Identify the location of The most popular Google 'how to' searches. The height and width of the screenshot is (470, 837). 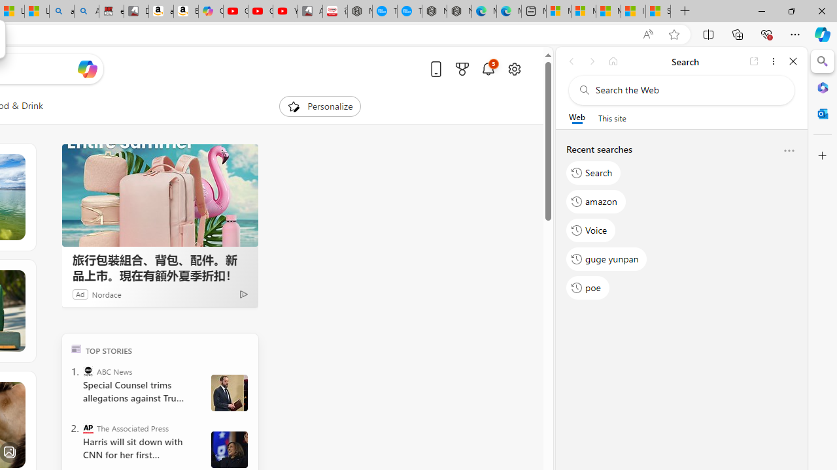
(409, 12).